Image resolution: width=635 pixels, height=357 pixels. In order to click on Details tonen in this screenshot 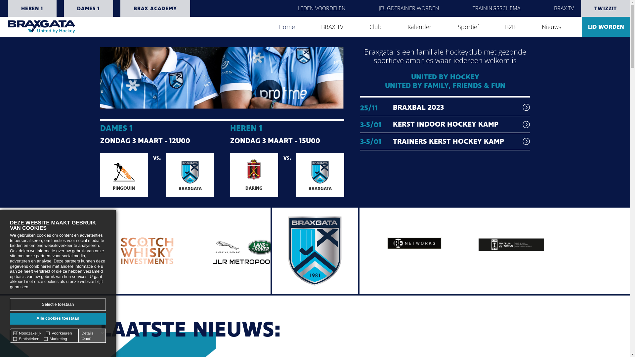, I will do `click(93, 336)`.